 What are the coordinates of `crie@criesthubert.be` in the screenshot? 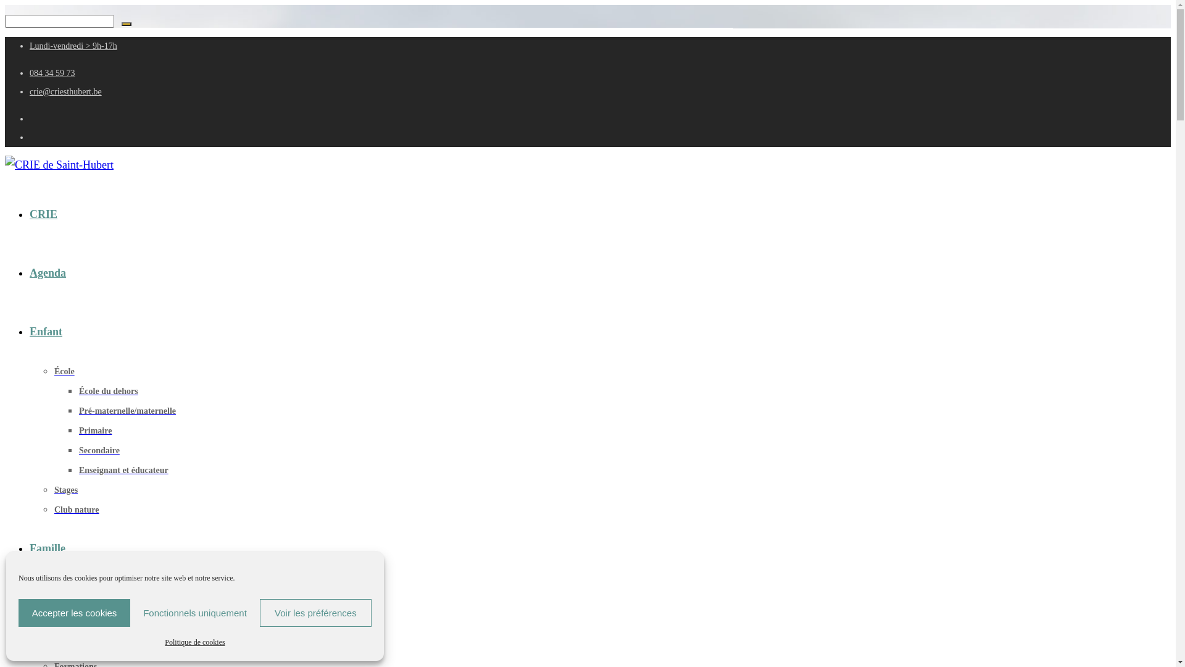 It's located at (65, 91).